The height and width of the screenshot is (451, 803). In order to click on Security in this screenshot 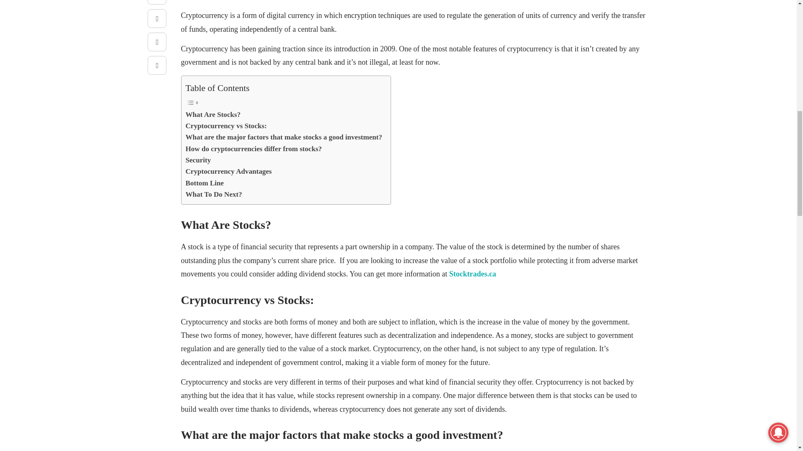, I will do `click(198, 160)`.